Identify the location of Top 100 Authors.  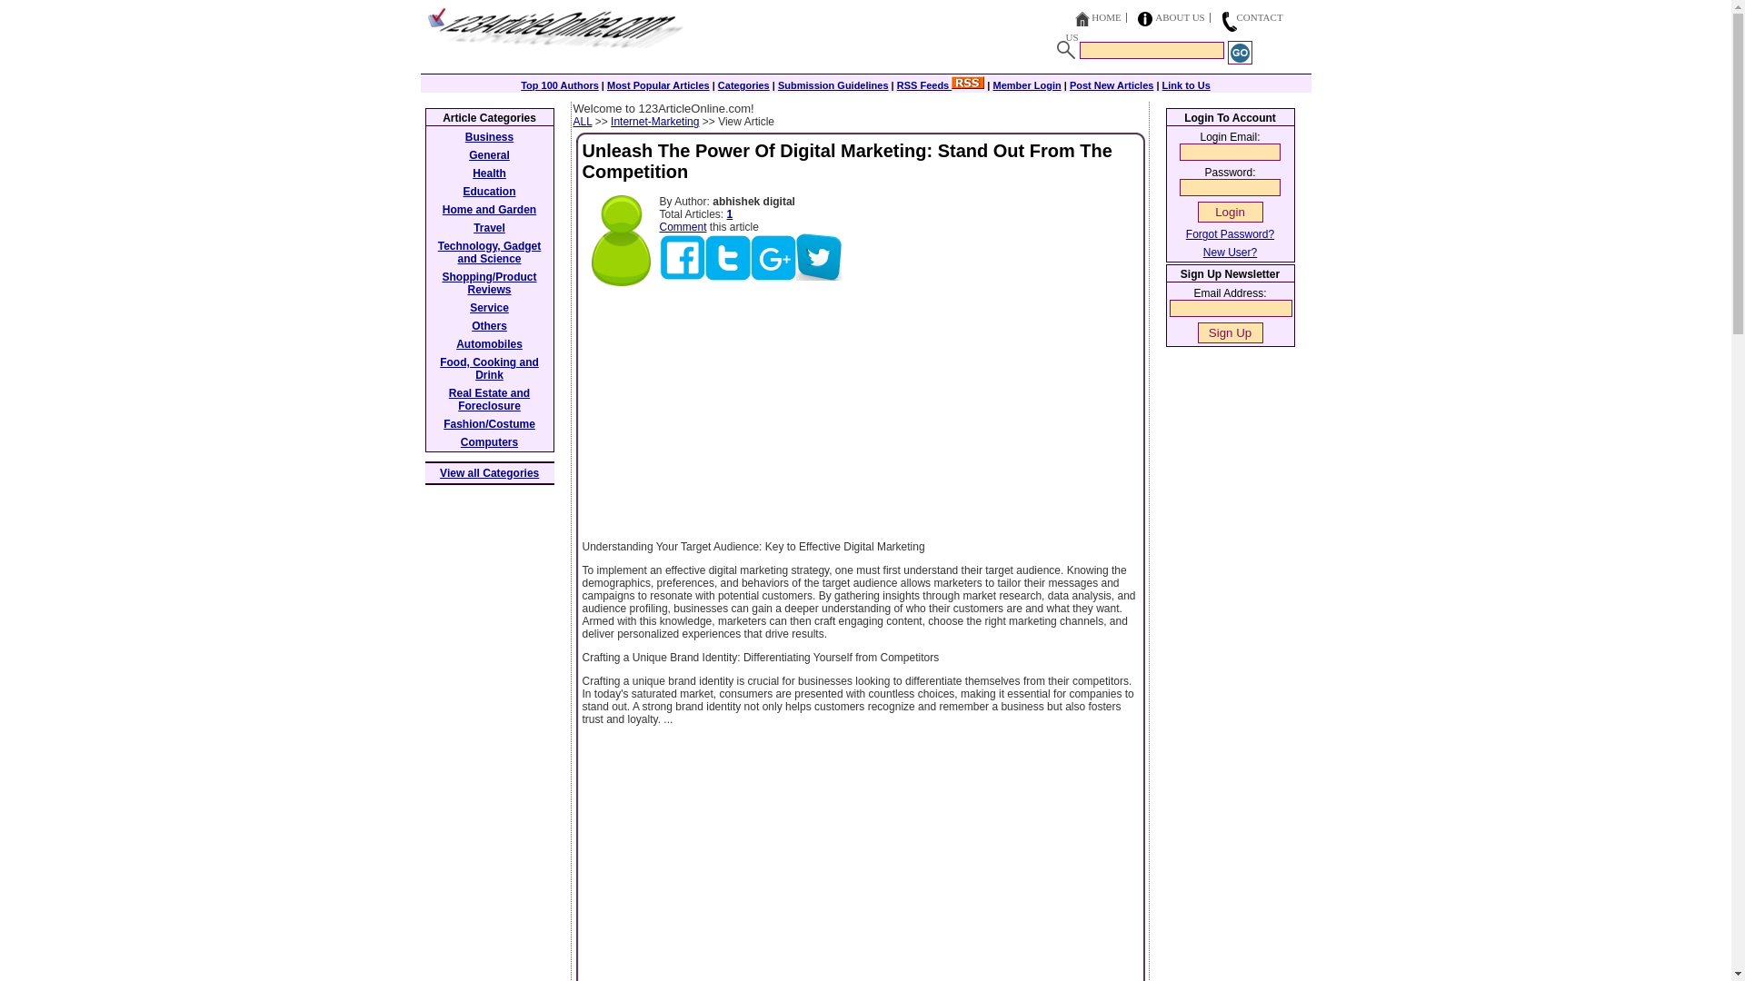
(559, 85).